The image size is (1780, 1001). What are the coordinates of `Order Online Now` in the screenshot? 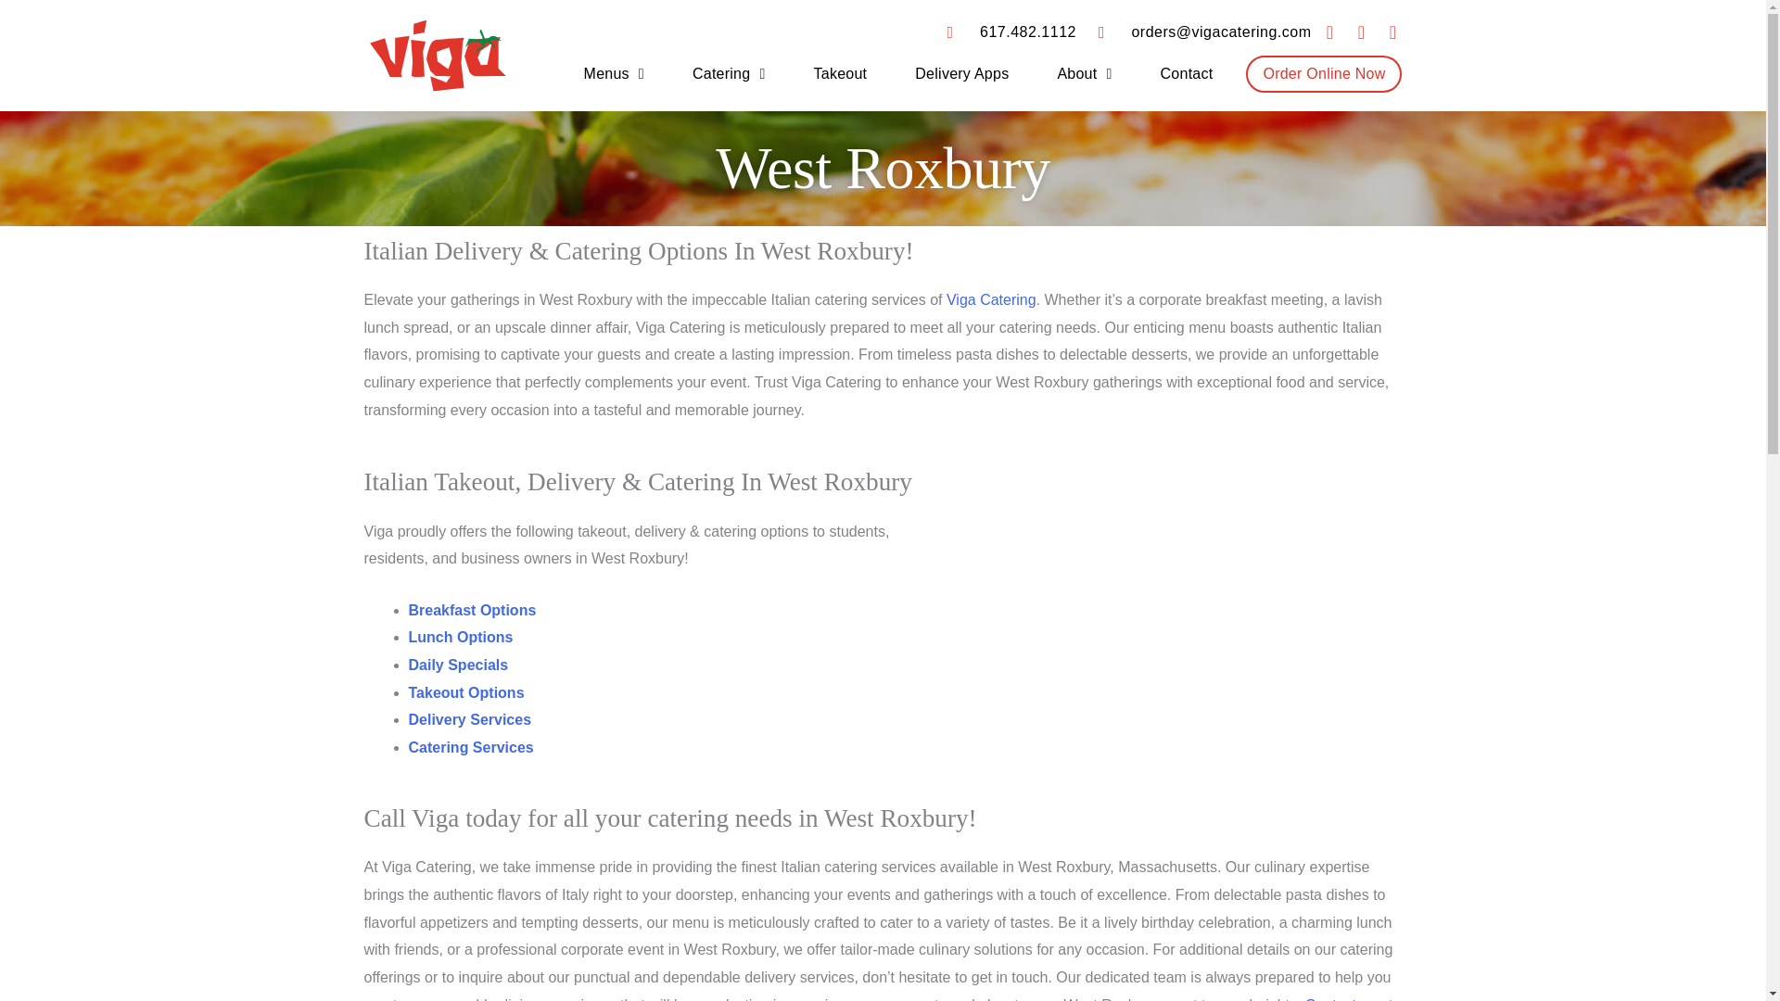 It's located at (1324, 74).